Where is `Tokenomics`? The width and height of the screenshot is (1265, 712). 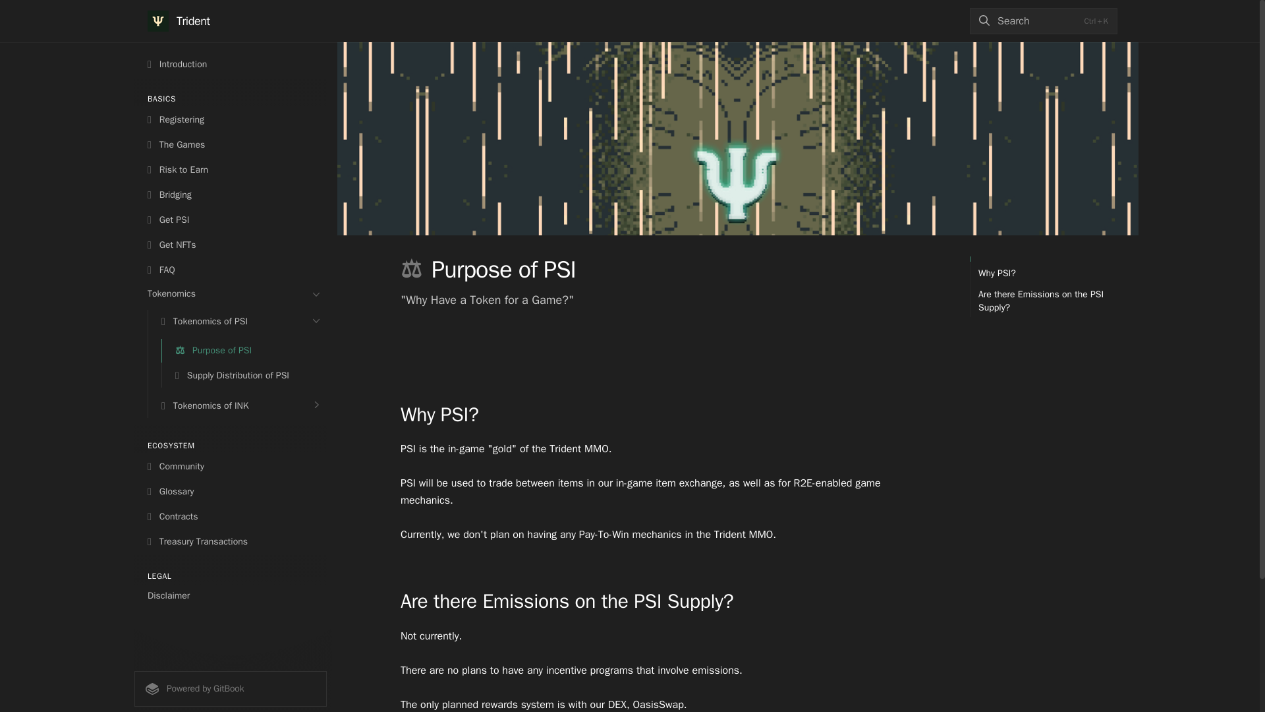 Tokenomics is located at coordinates (230, 294).